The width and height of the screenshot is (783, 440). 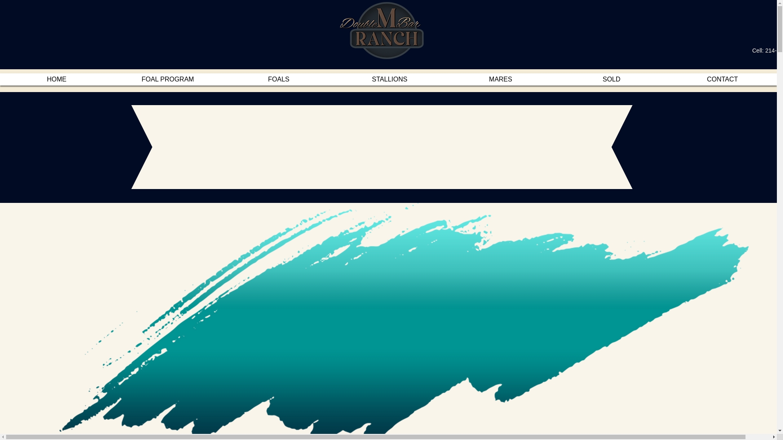 I want to click on HOME, so click(x=56, y=79).